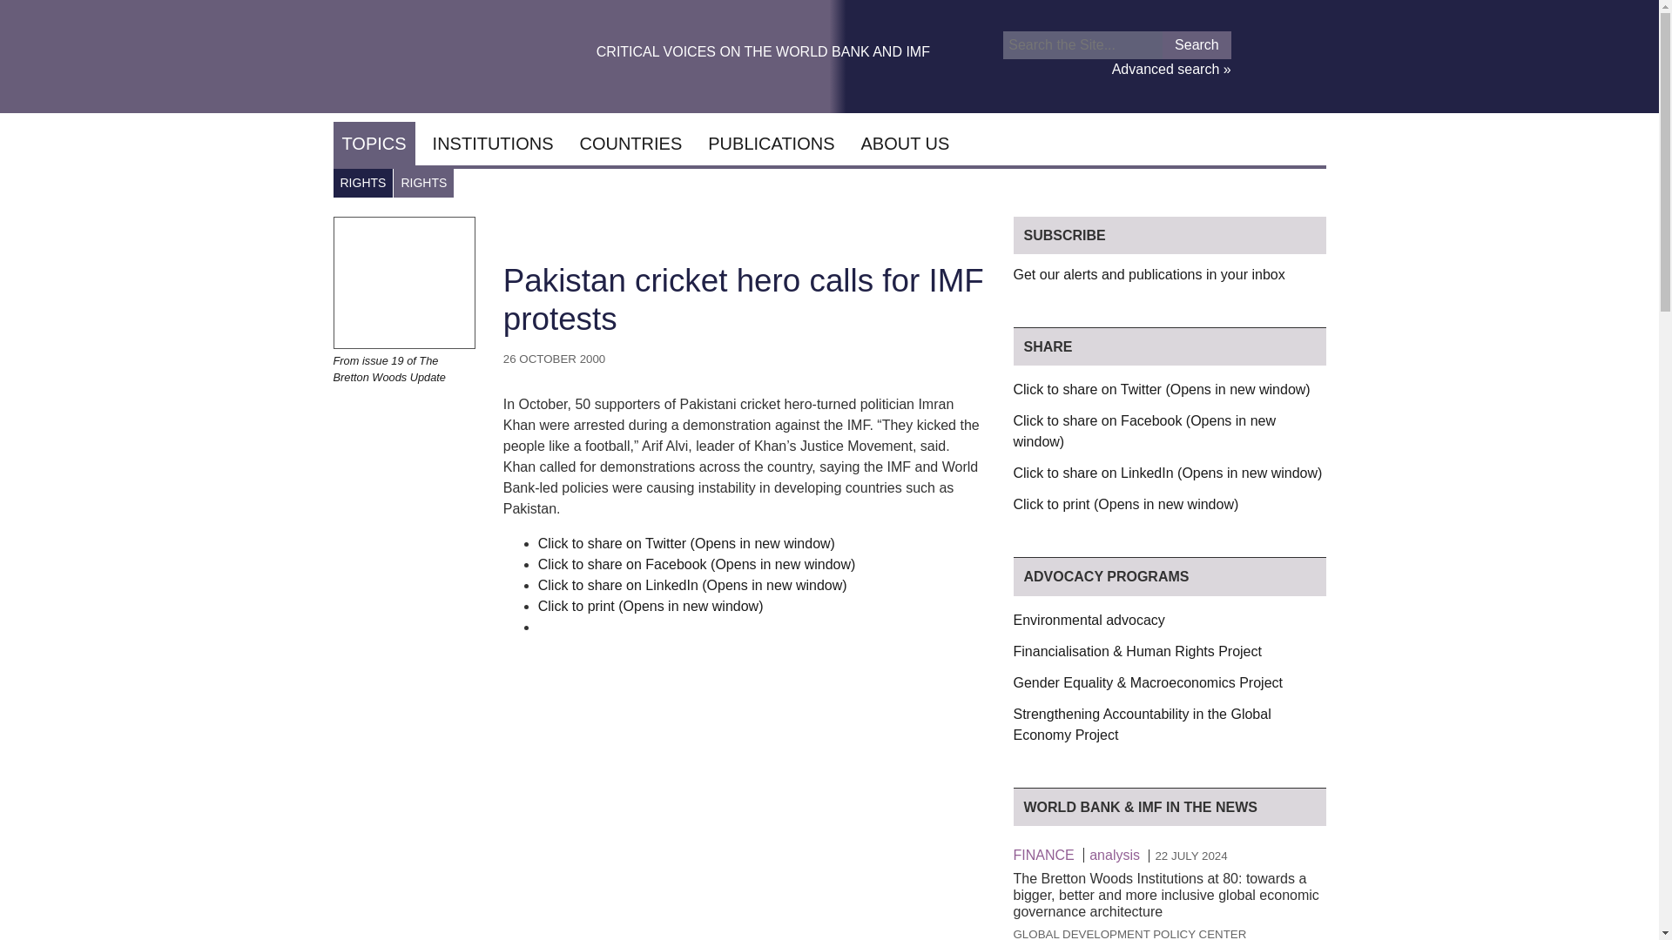 The width and height of the screenshot is (1672, 940). I want to click on Click to share on Facebook, so click(697, 564).